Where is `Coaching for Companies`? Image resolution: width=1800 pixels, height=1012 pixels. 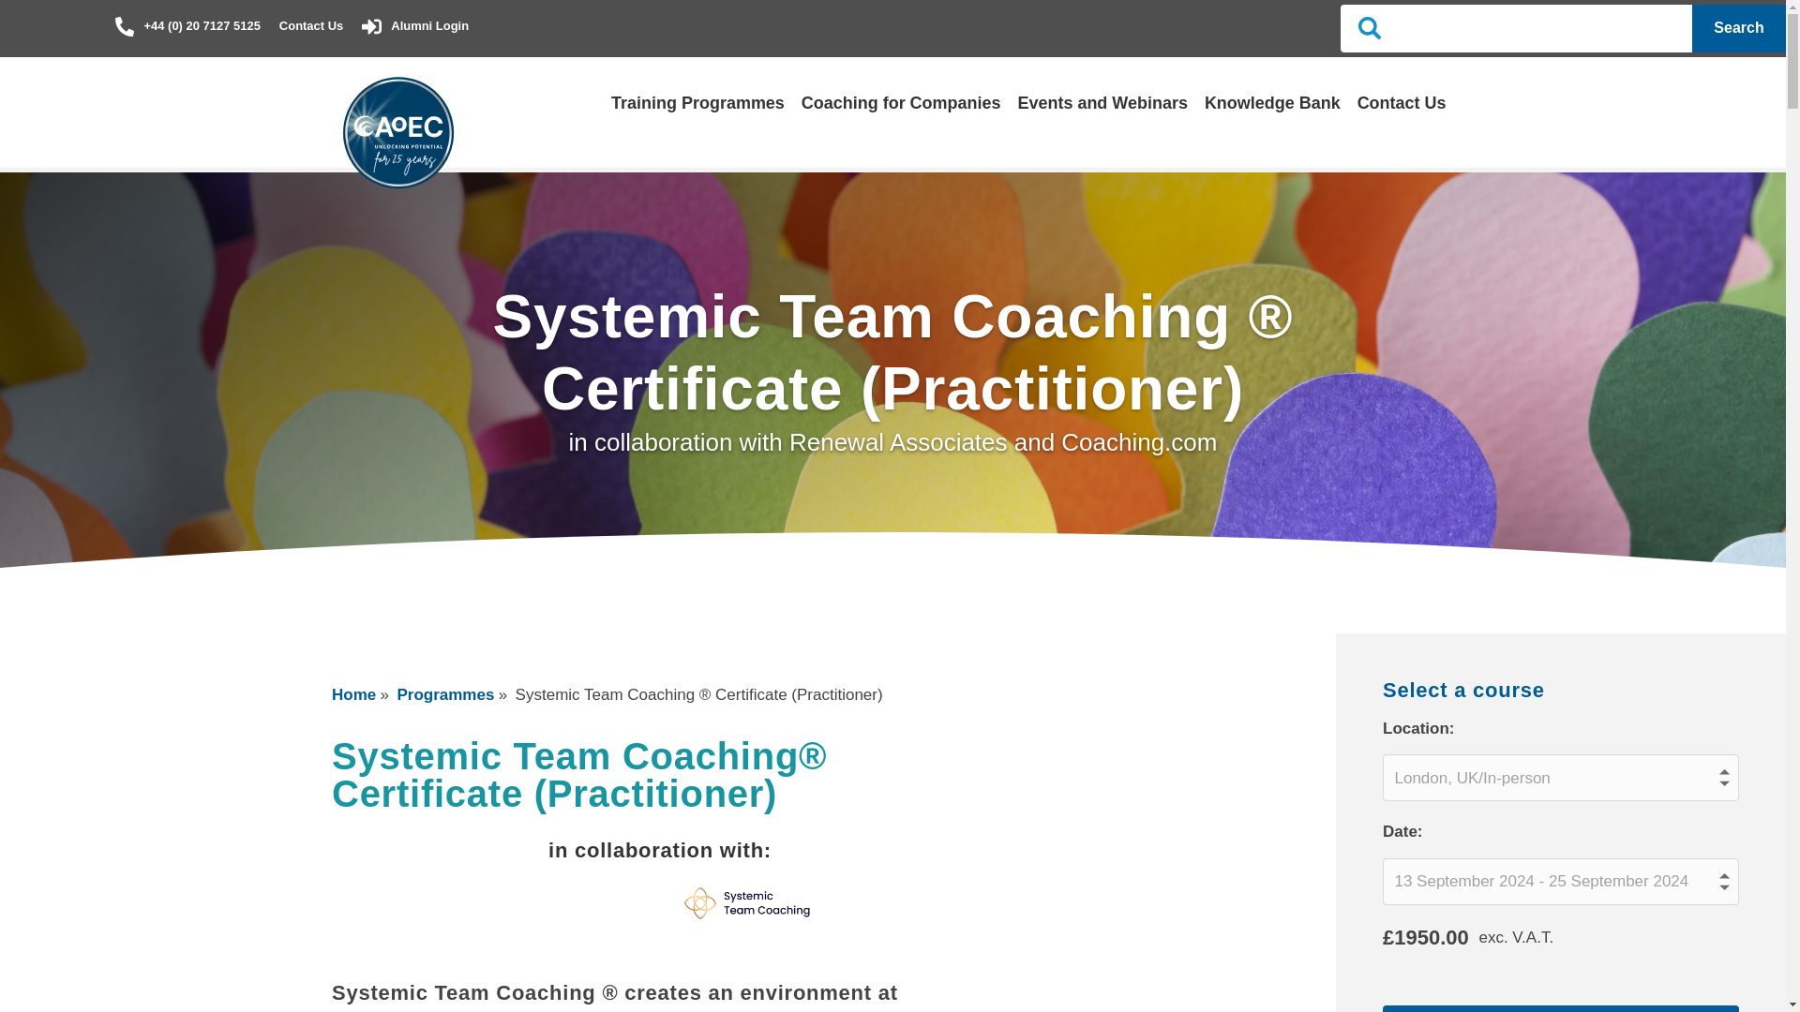 Coaching for Companies is located at coordinates (900, 103).